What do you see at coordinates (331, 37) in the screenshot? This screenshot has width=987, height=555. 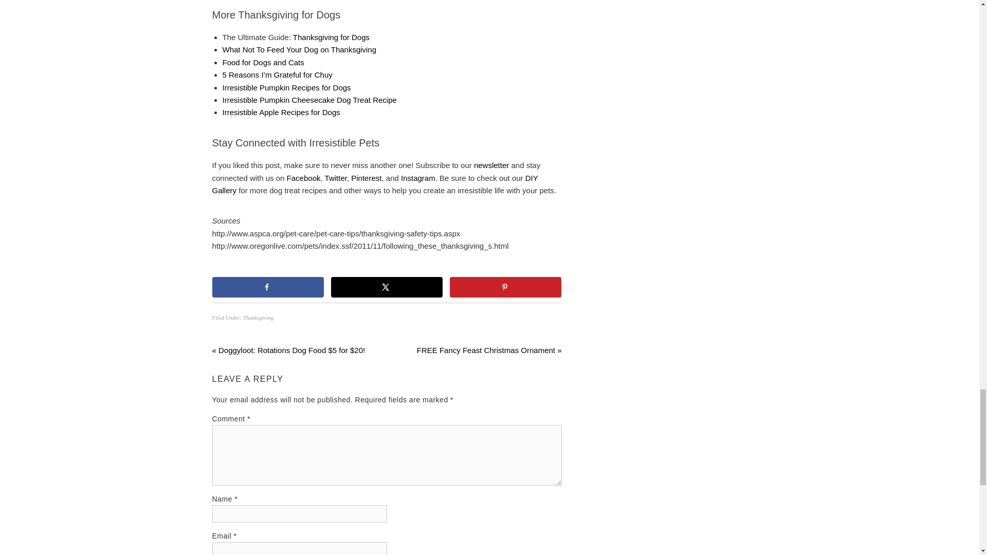 I see `Thanksgiving for Dogs` at bounding box center [331, 37].